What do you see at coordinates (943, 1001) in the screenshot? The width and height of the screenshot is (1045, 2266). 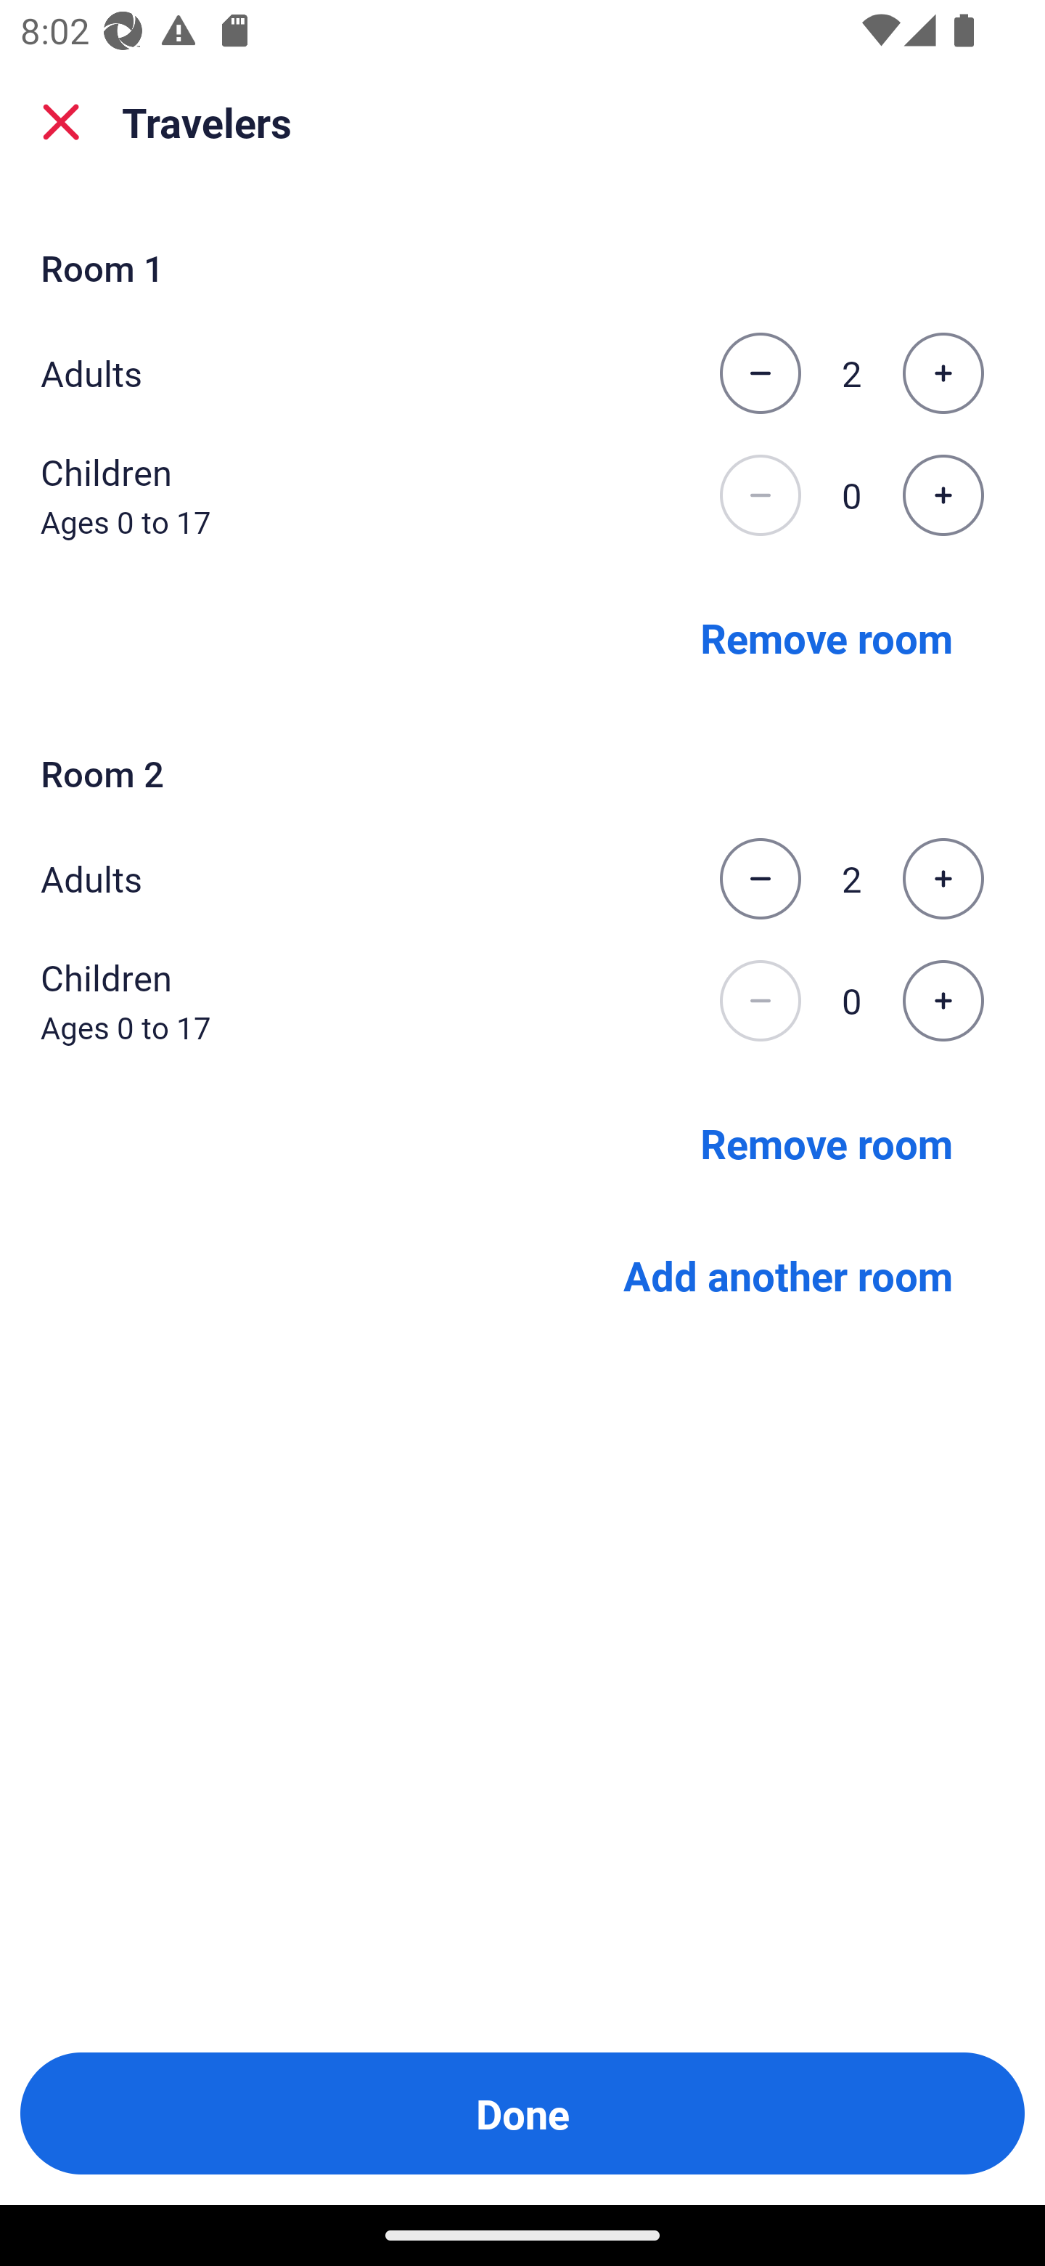 I see `Increase the number of children` at bounding box center [943, 1001].